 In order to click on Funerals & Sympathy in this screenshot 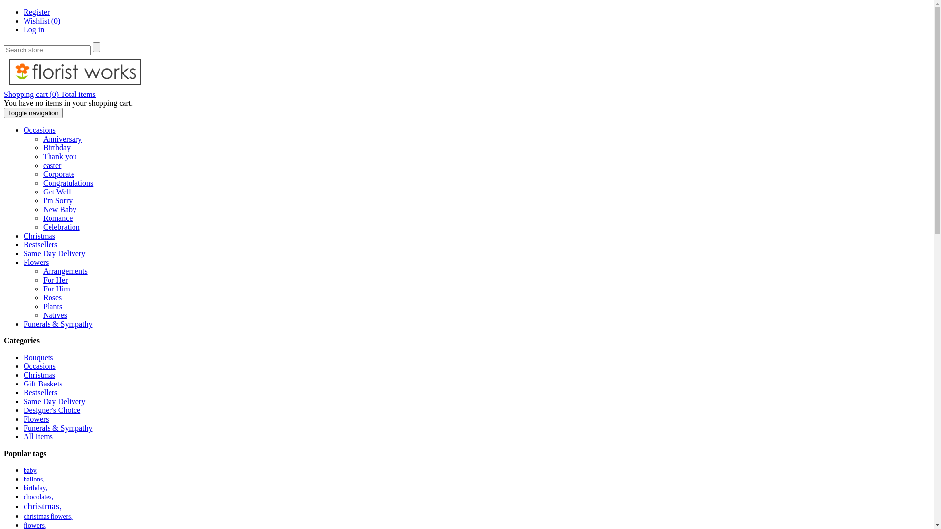, I will do `click(58, 324)`.